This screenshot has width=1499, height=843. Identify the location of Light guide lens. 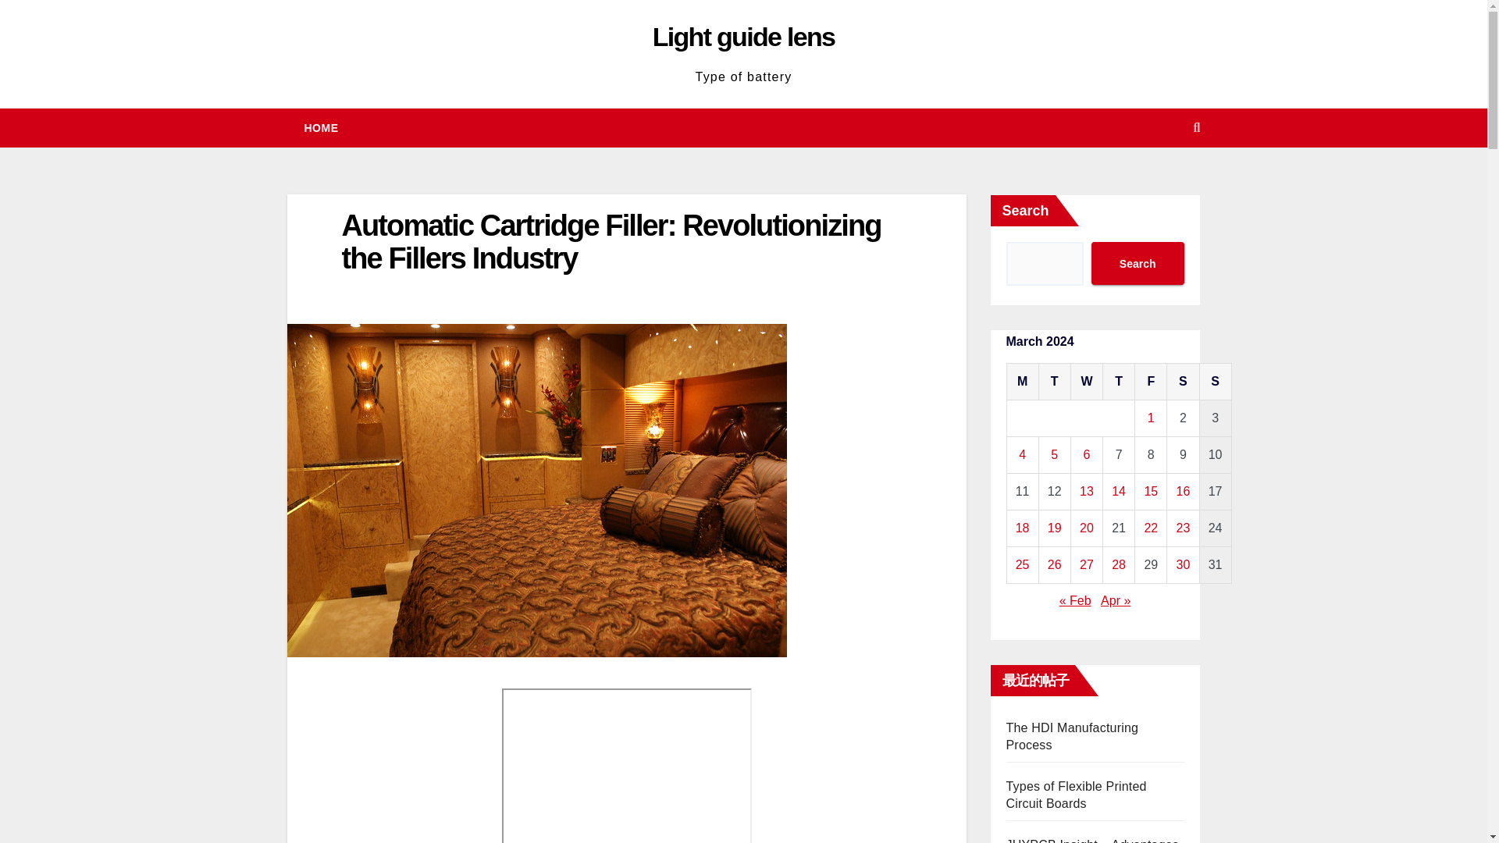
(743, 36).